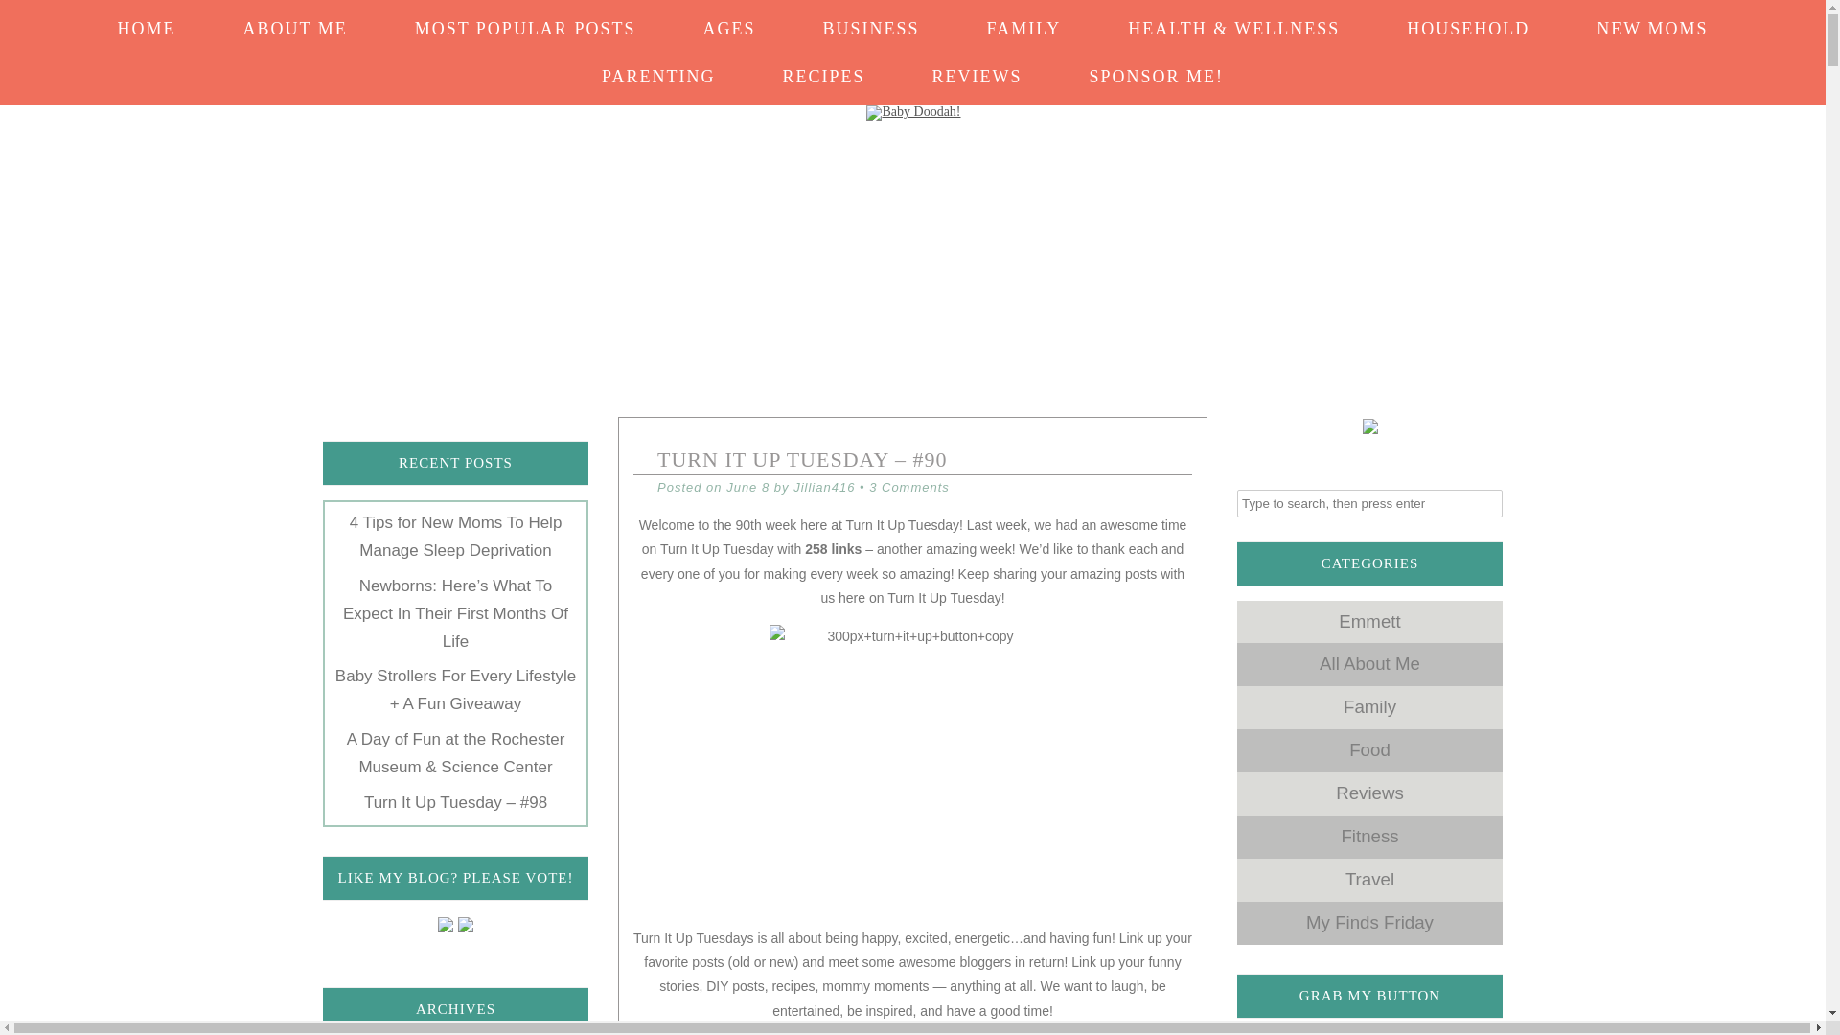 The height and width of the screenshot is (1035, 1840). What do you see at coordinates (525, 19) in the screenshot?
I see `MOST POPULAR POSTS` at bounding box center [525, 19].